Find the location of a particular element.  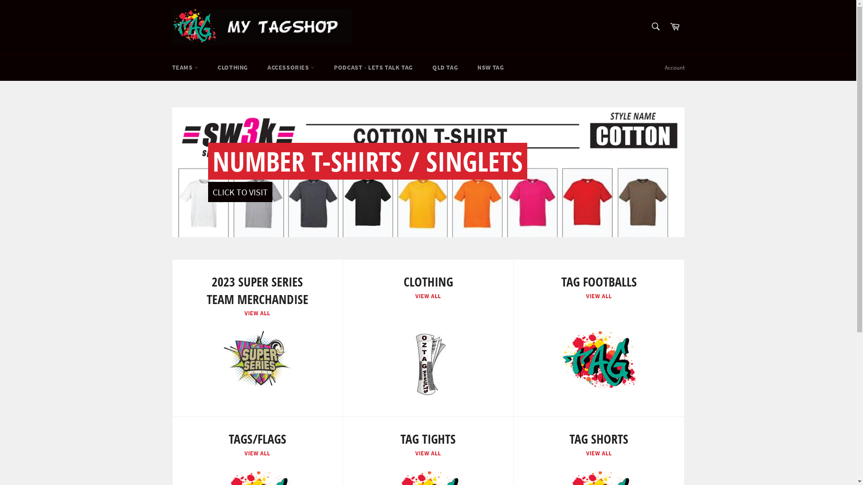

2023 SUPER SERIES TEAM MERCHANDISE
VIEW ALL is located at coordinates (257, 338).